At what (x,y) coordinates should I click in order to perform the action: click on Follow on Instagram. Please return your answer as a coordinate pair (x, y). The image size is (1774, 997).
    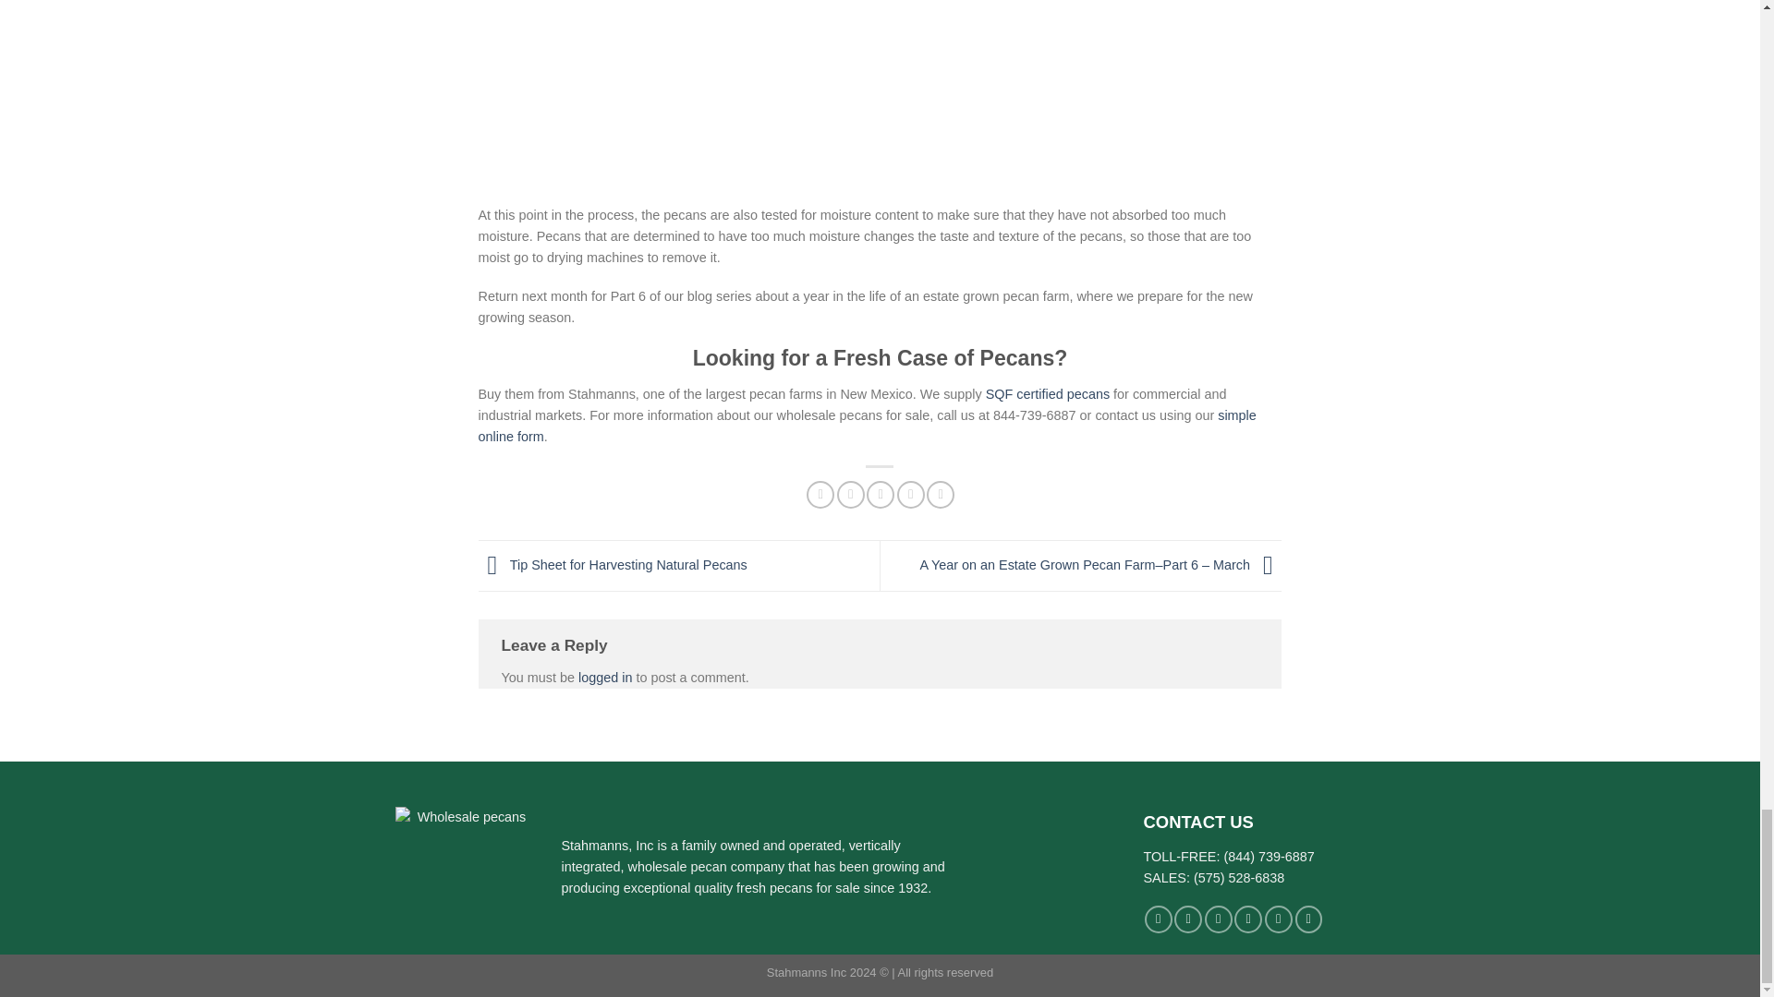
    Looking at the image, I should click on (1188, 919).